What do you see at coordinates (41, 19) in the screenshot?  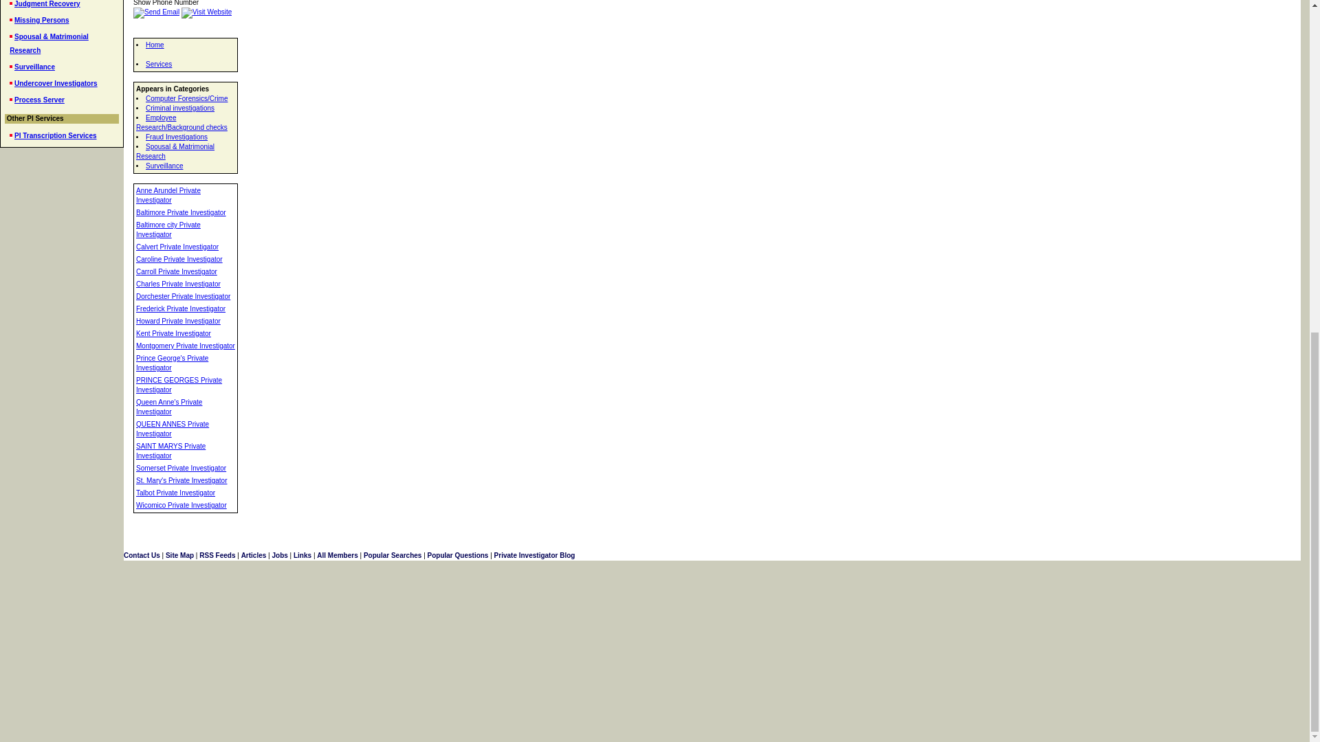 I see `Missing Persons Private Investigator` at bounding box center [41, 19].